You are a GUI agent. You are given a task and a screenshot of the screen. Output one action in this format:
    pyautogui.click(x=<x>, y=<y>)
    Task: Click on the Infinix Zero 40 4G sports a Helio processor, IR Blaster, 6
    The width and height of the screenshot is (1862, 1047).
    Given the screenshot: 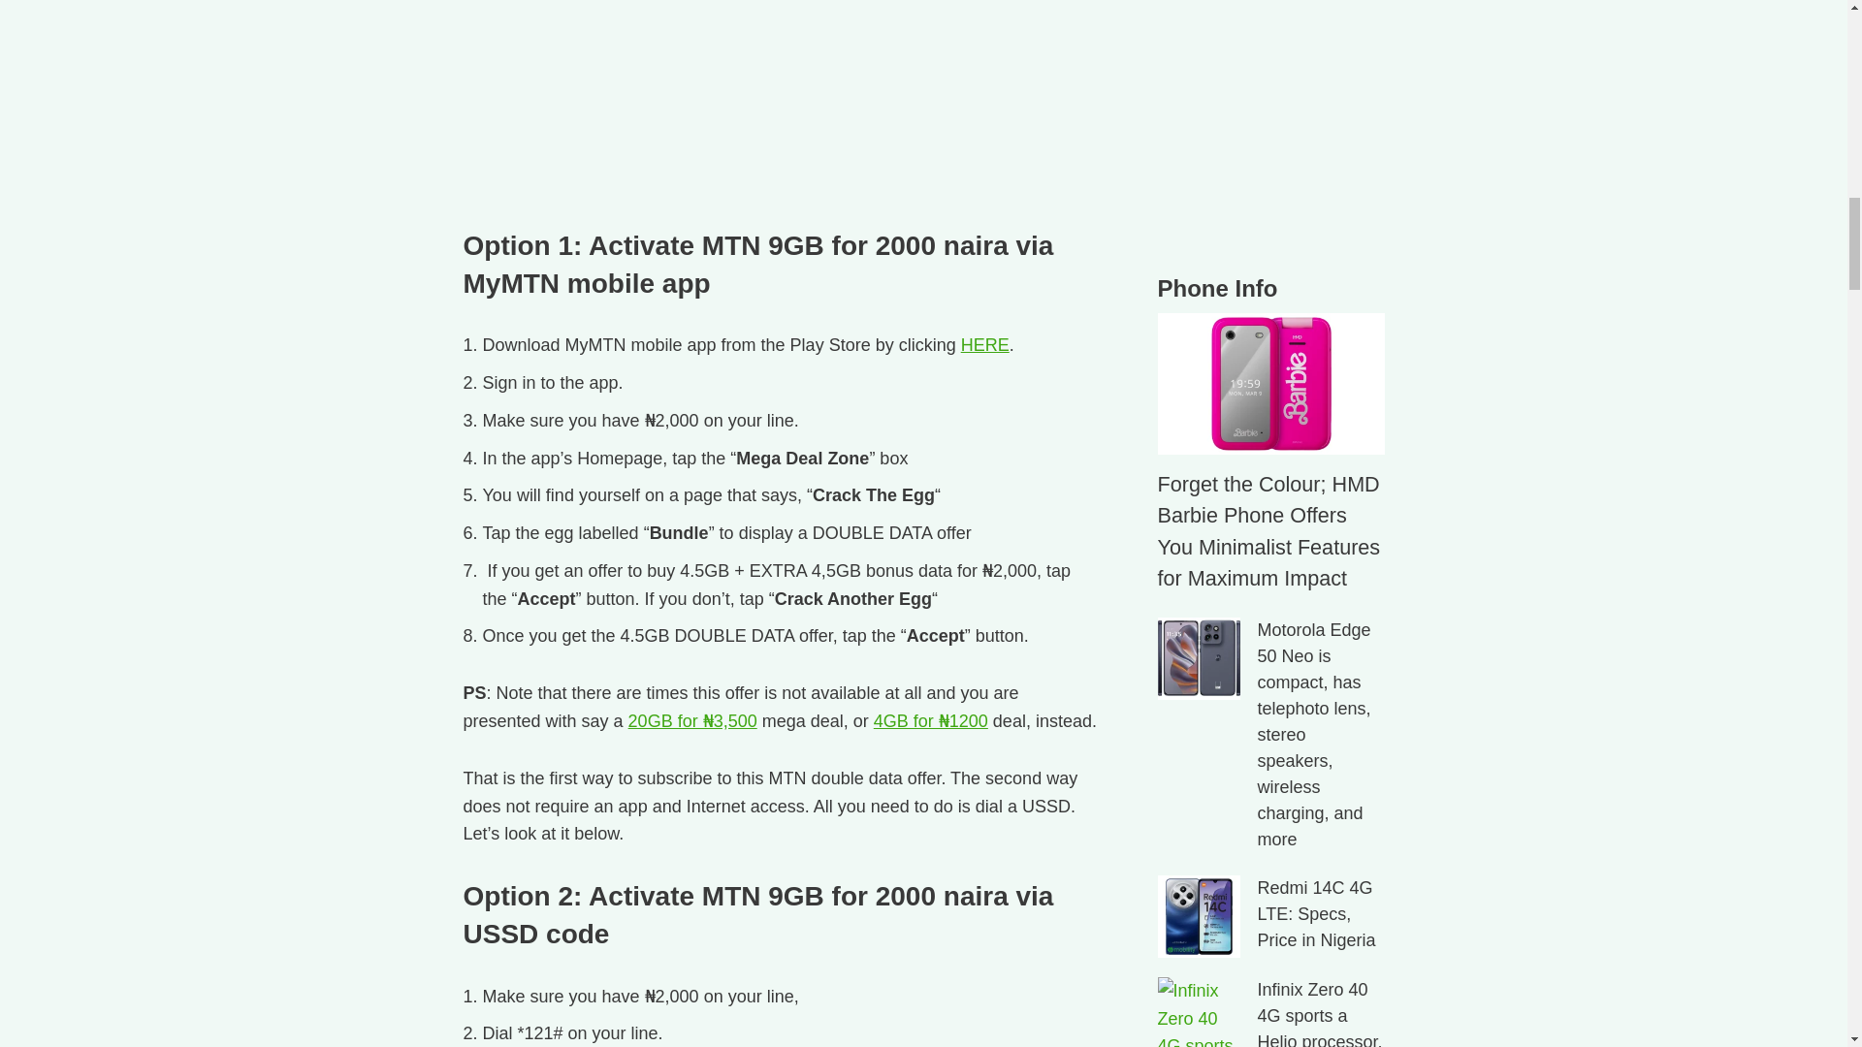 What is the action you would take?
    pyautogui.click(x=1199, y=1012)
    